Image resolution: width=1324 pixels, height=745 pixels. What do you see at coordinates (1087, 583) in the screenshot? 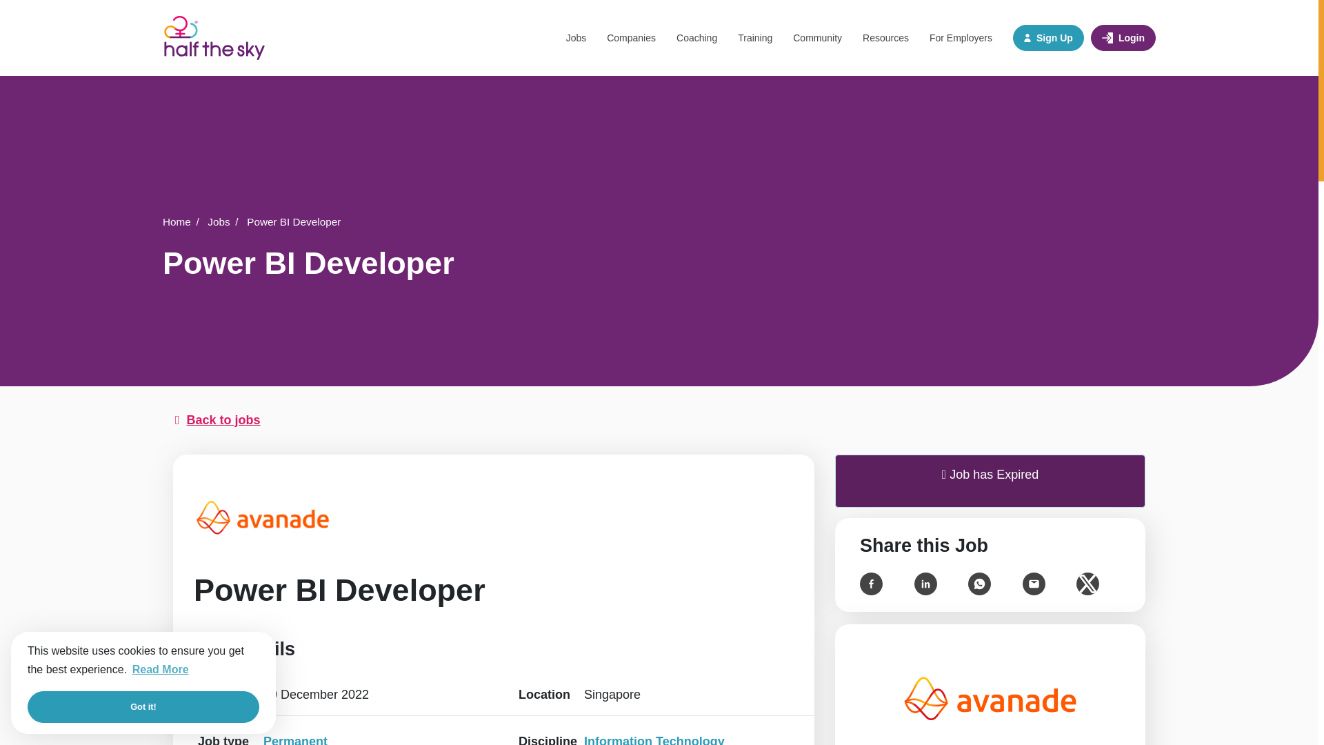
I see `Tweet this` at bounding box center [1087, 583].